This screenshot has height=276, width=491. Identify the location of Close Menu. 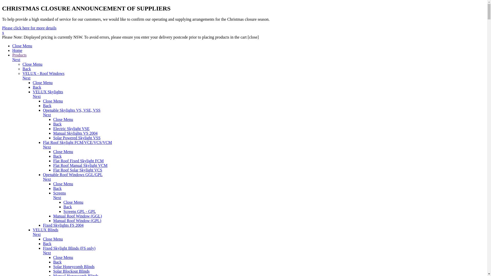
(22, 46).